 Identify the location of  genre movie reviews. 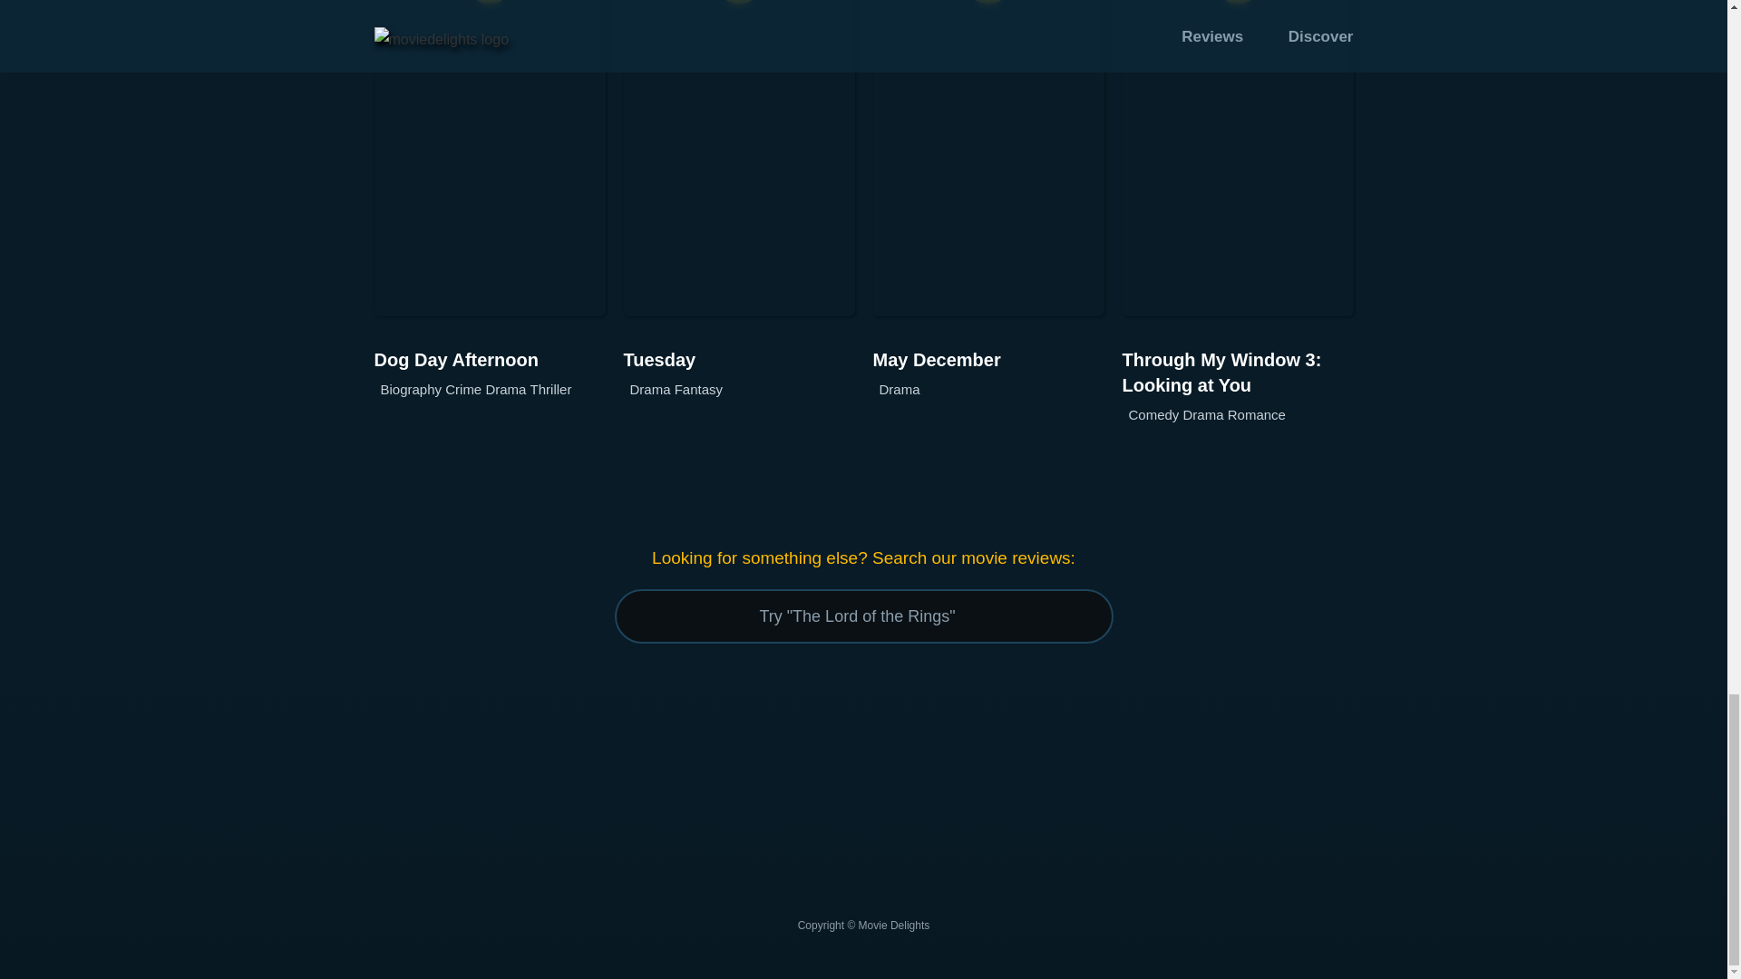
(698, 390).